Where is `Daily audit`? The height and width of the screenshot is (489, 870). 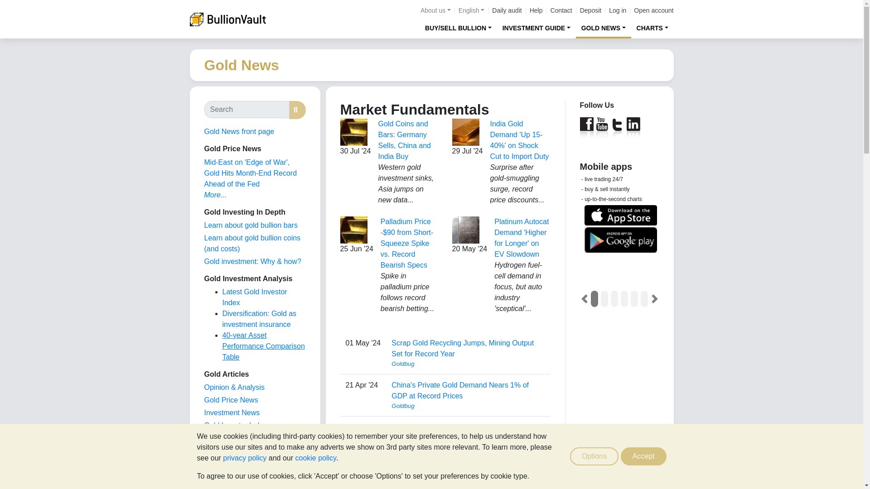
Daily audit is located at coordinates (507, 10).